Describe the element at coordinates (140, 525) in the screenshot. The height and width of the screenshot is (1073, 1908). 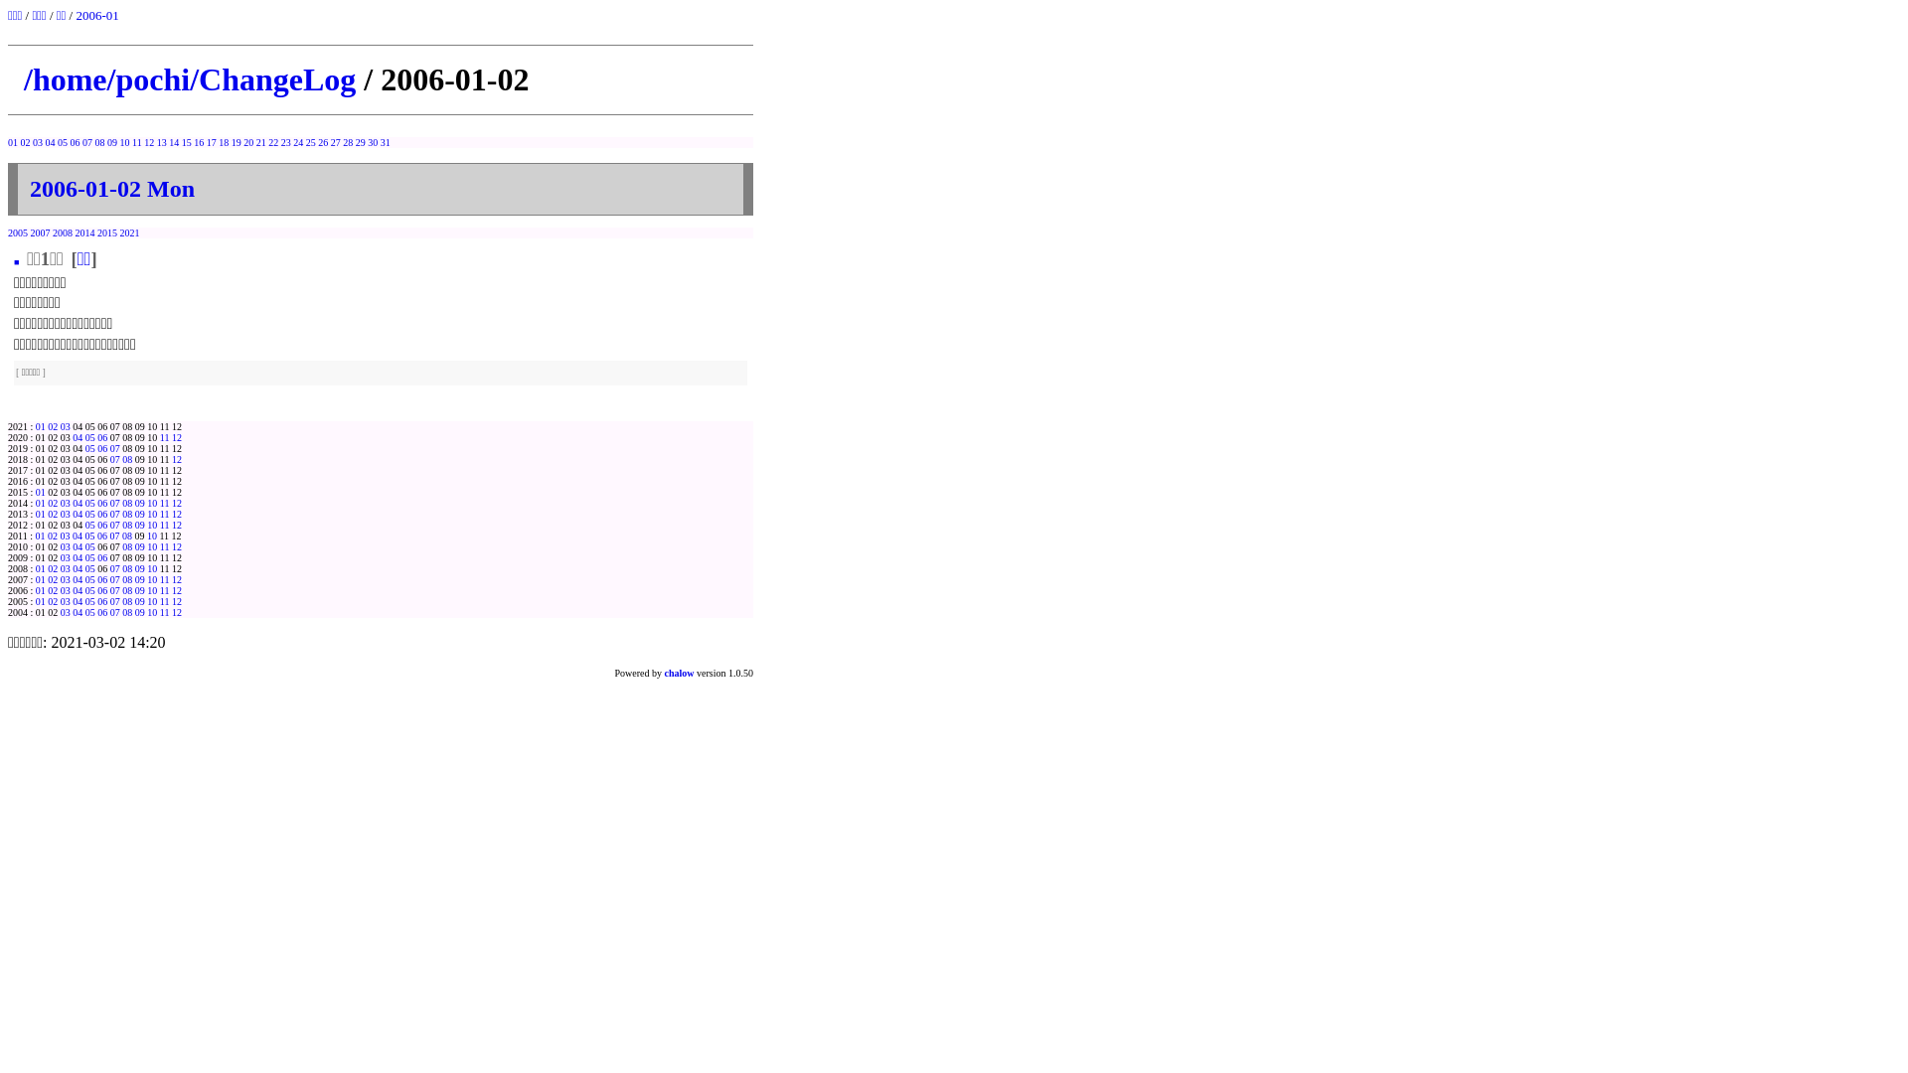
I see `09` at that location.